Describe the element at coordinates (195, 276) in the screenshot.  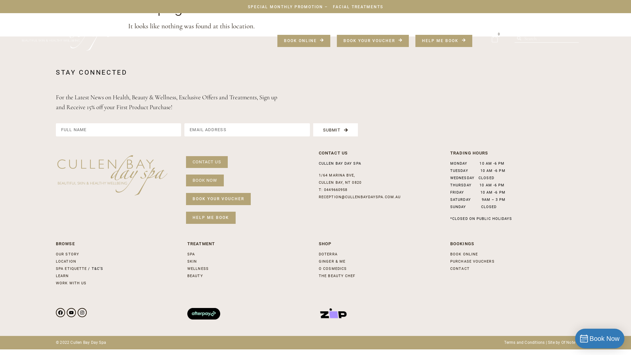
I see `BEAUTY` at that location.